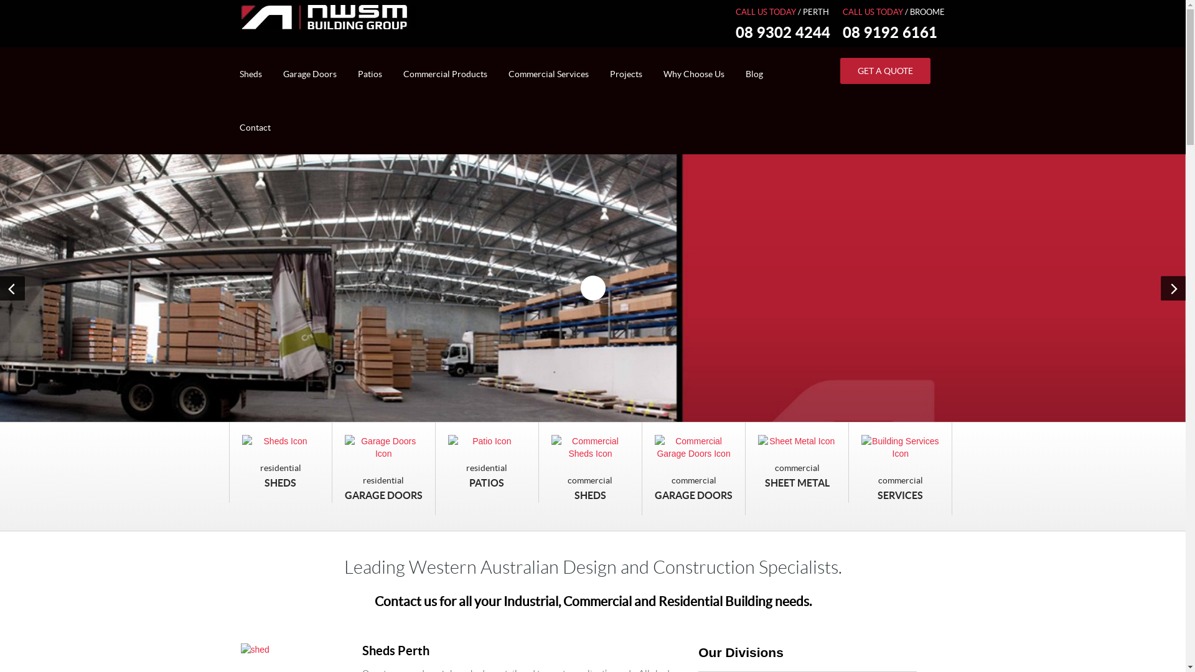 The width and height of the screenshot is (1195, 672). Describe the element at coordinates (901, 469) in the screenshot. I see `commercial
SERVICES` at that location.